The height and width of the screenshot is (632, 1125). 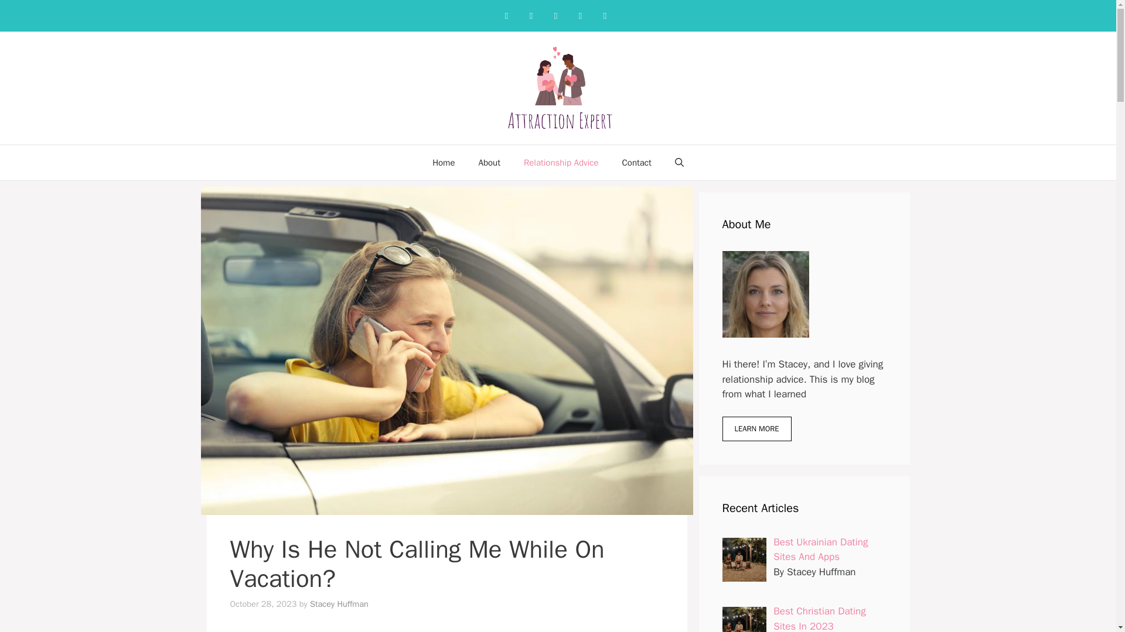 What do you see at coordinates (444, 163) in the screenshot?
I see `Home` at bounding box center [444, 163].